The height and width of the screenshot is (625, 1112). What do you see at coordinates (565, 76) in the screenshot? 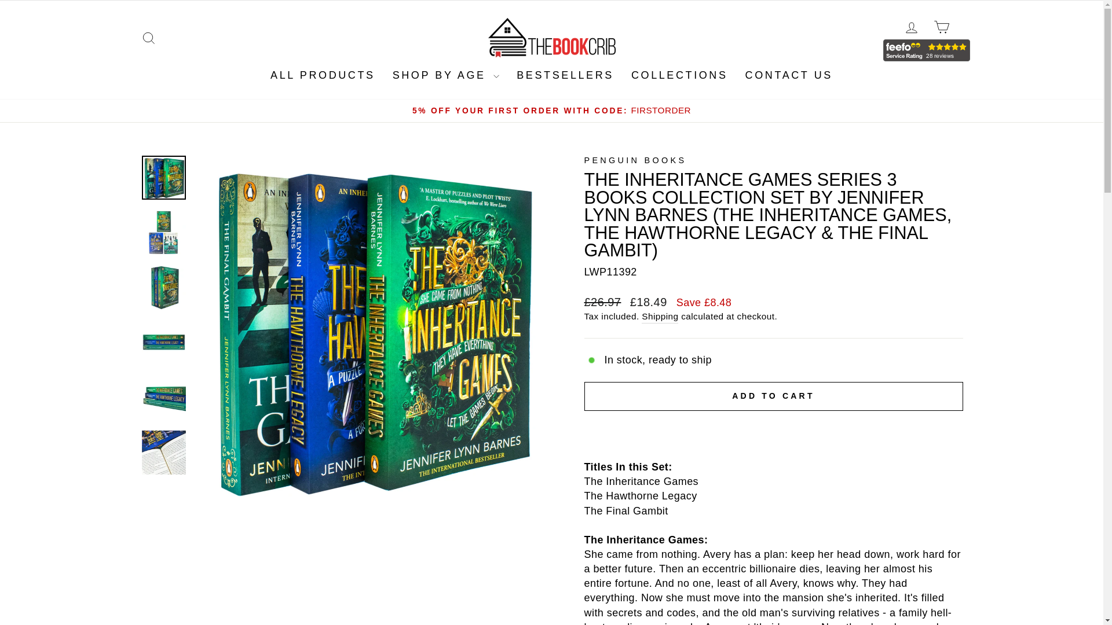
I see `BESTSELLERS` at bounding box center [565, 76].